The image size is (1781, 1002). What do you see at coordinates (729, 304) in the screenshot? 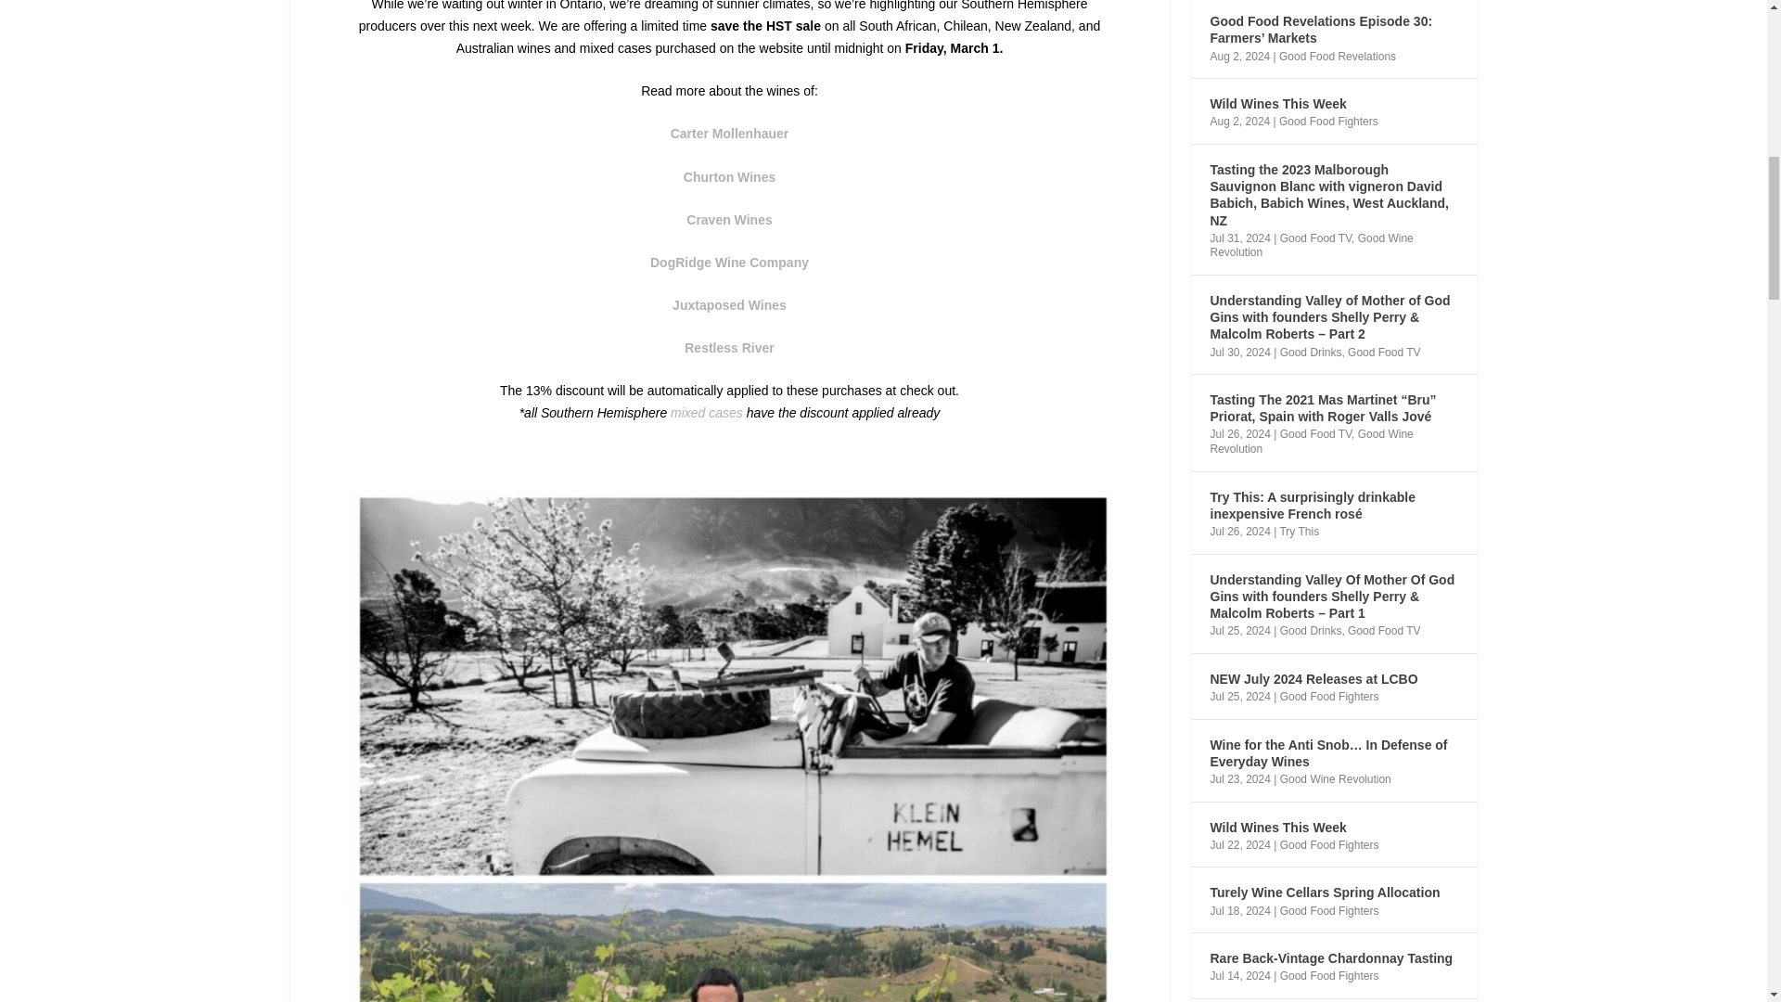
I see `Juxtaposed Wines` at bounding box center [729, 304].